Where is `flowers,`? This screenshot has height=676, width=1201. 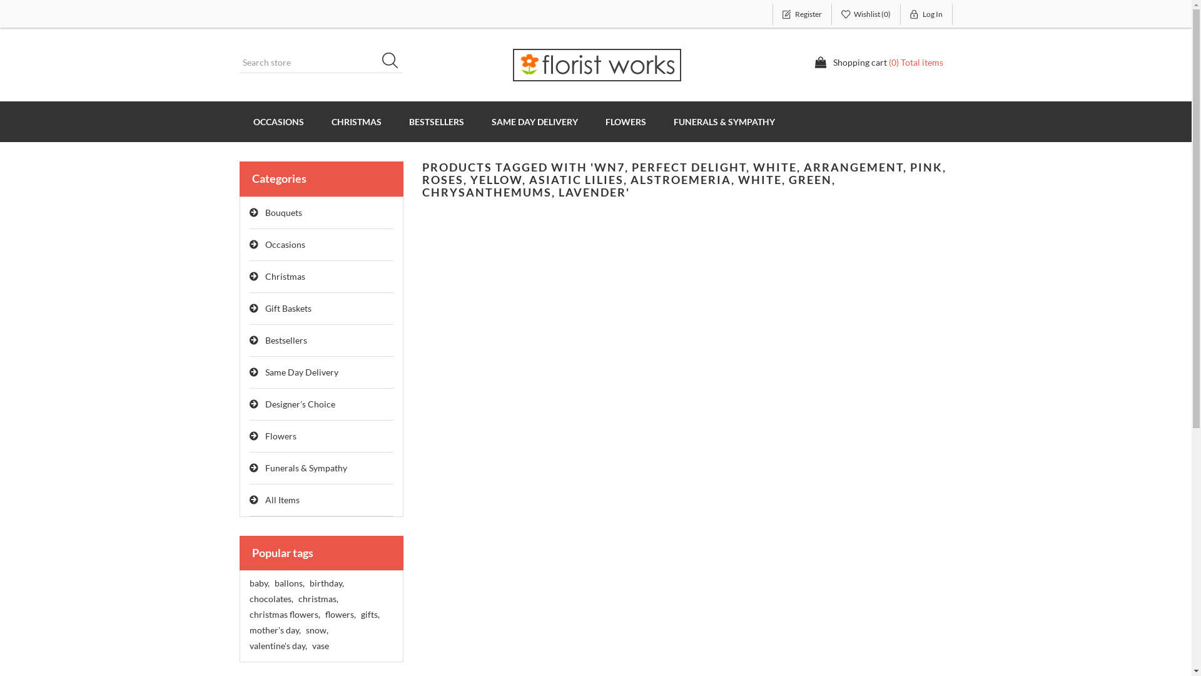 flowers, is located at coordinates (340, 615).